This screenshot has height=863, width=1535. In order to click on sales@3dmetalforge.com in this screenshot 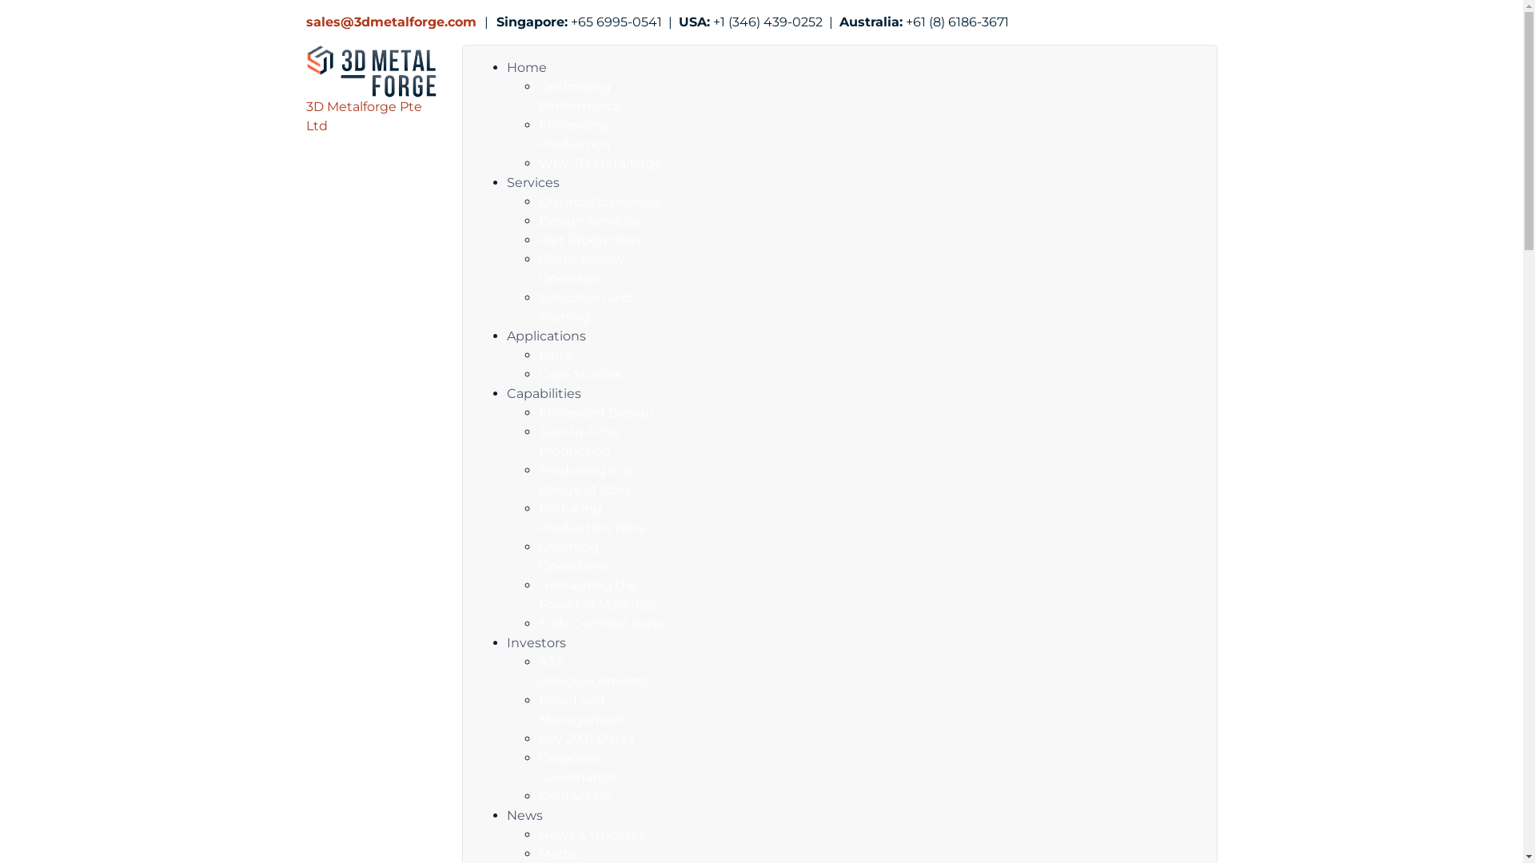, I will do `click(390, 22)`.